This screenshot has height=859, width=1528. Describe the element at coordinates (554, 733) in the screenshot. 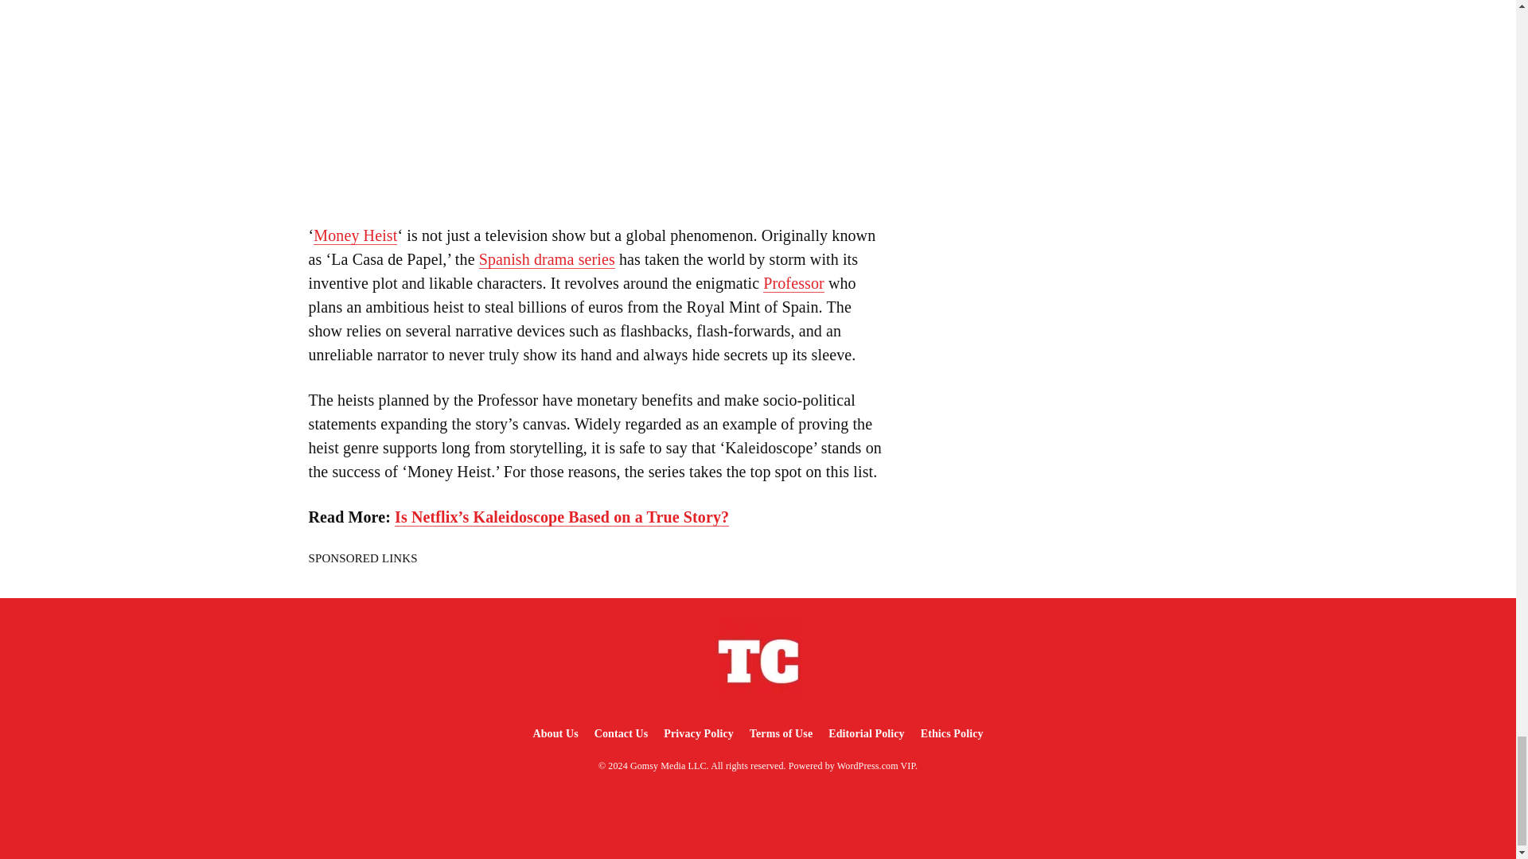

I see `About Us` at that location.